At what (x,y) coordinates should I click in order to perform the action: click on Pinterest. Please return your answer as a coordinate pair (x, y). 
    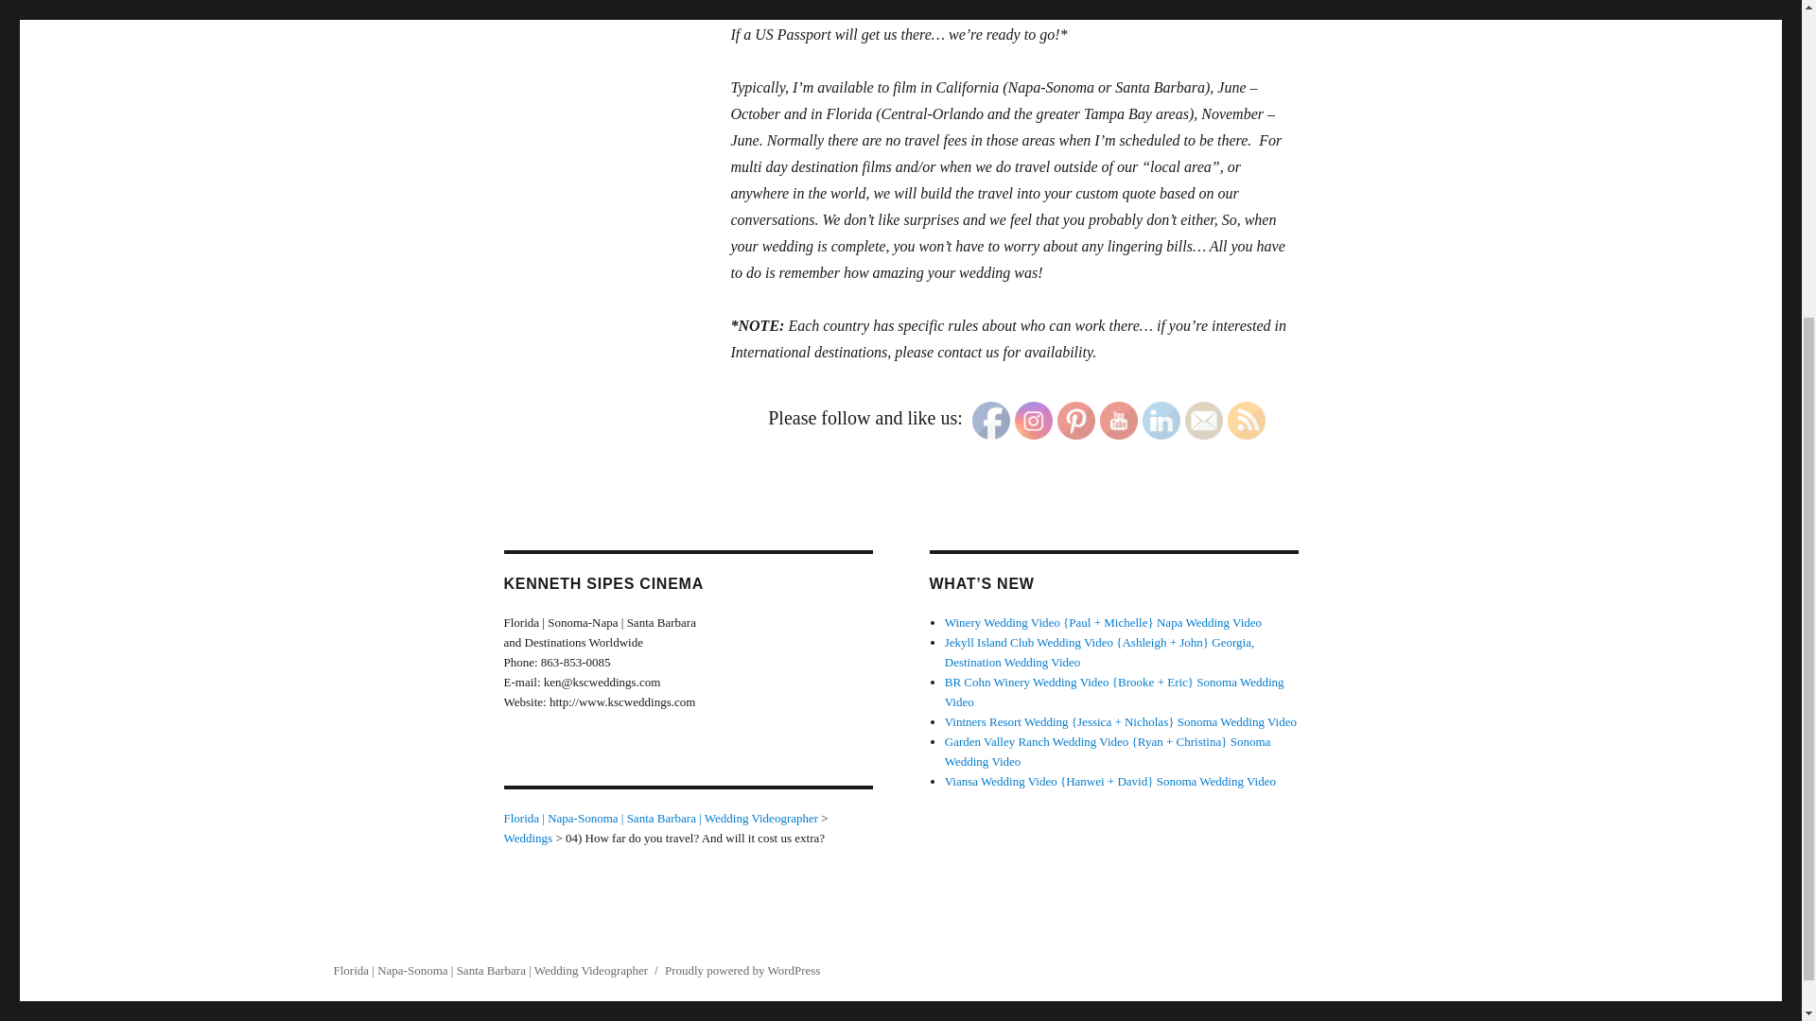
    Looking at the image, I should click on (1075, 421).